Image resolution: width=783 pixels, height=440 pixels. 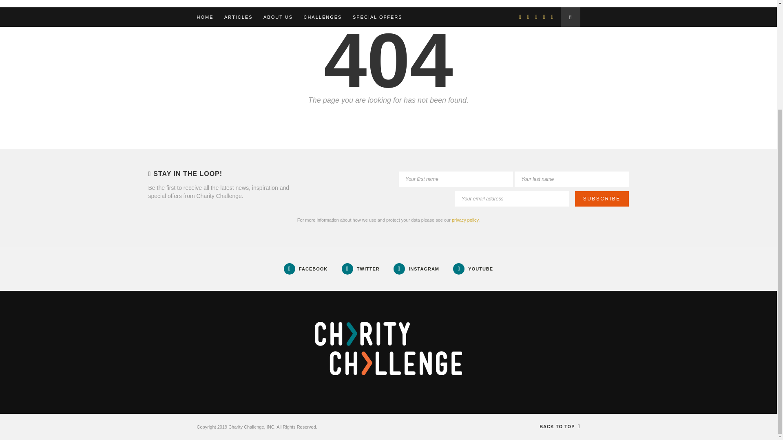 What do you see at coordinates (416, 269) in the screenshot?
I see `INSTAGRAM` at bounding box center [416, 269].